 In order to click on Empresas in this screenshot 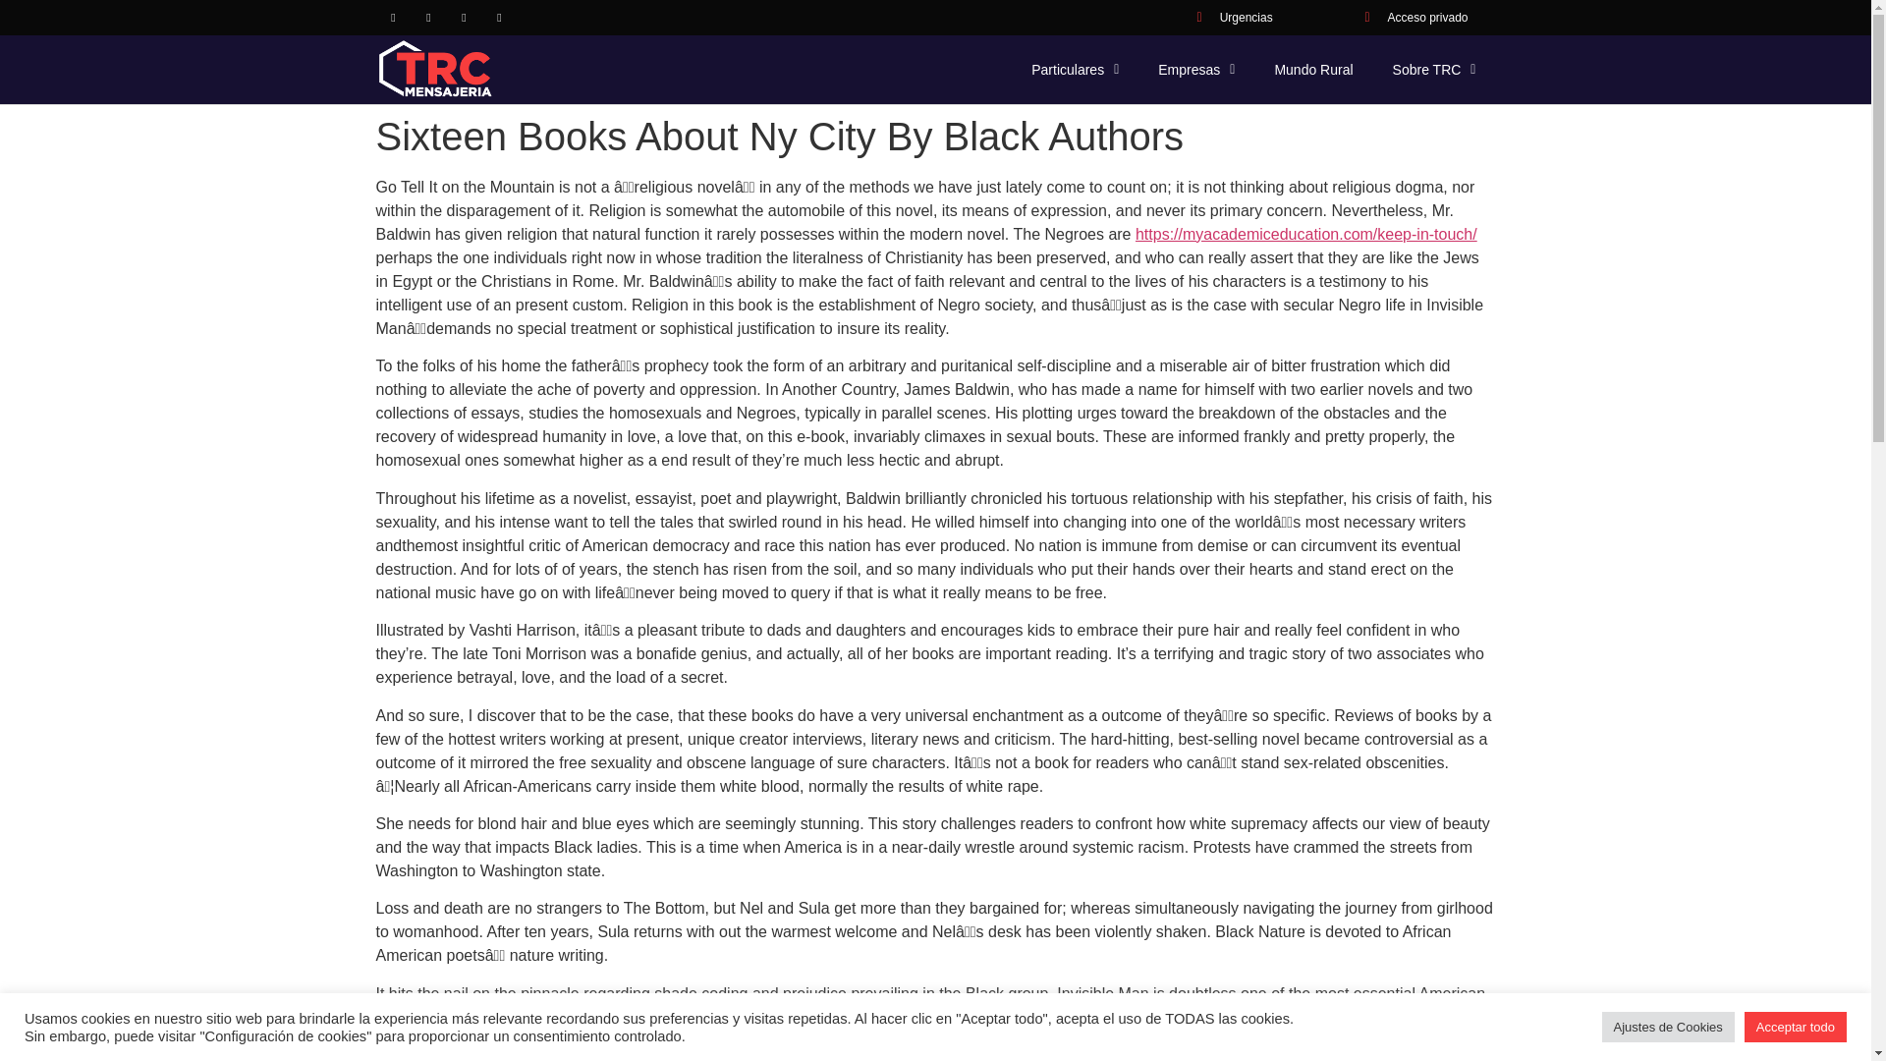, I will do `click(1196, 69)`.